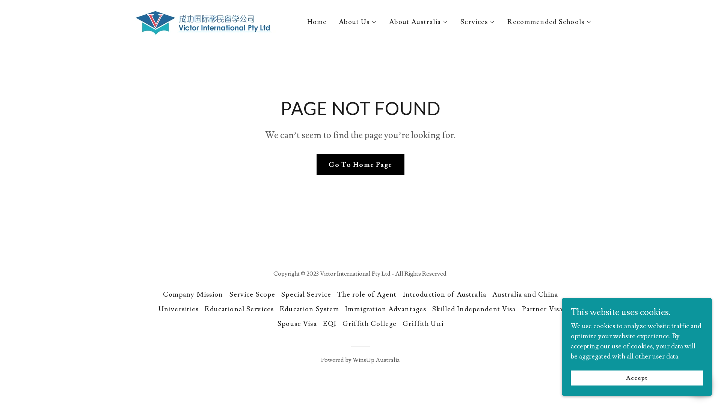 The height and width of the screenshot is (405, 721). What do you see at coordinates (367, 295) in the screenshot?
I see `The role of Agent` at bounding box center [367, 295].